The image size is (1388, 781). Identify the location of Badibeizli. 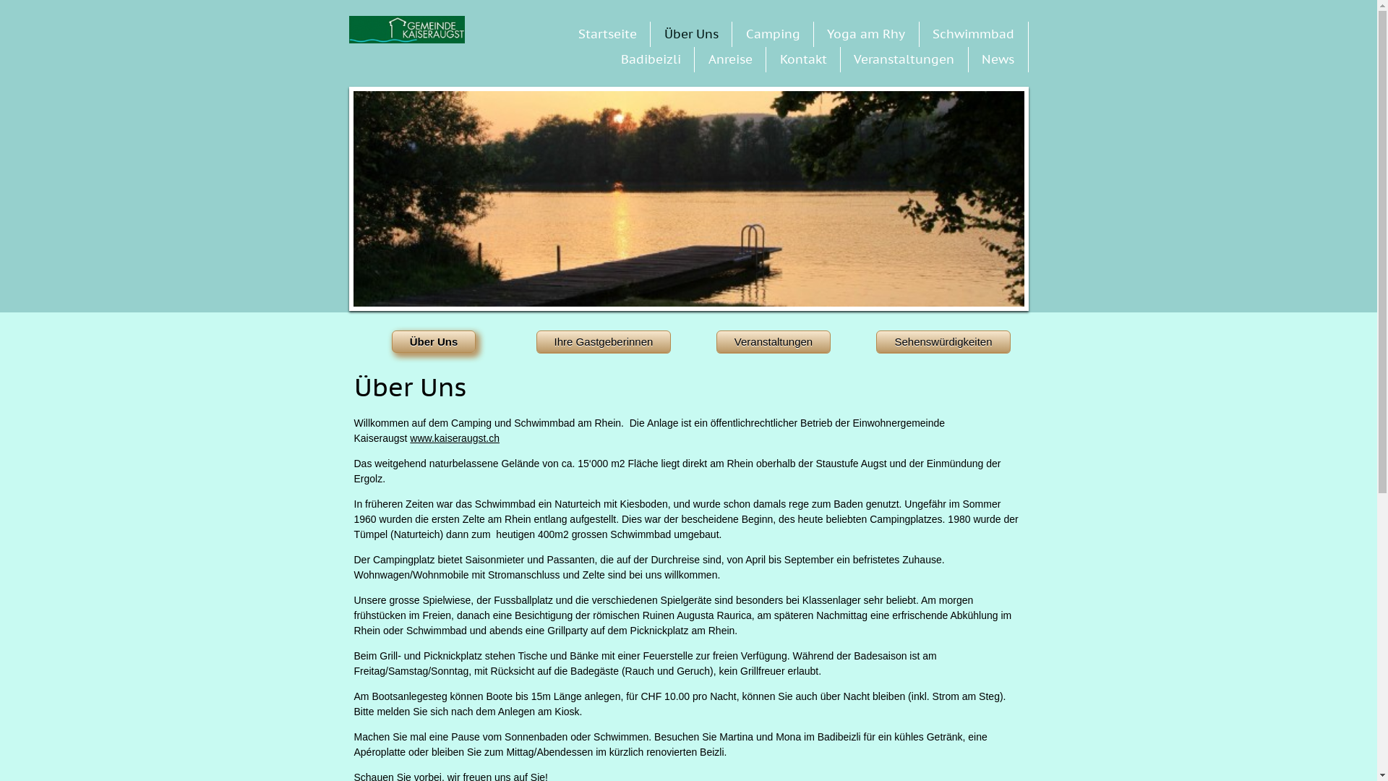
(651, 59).